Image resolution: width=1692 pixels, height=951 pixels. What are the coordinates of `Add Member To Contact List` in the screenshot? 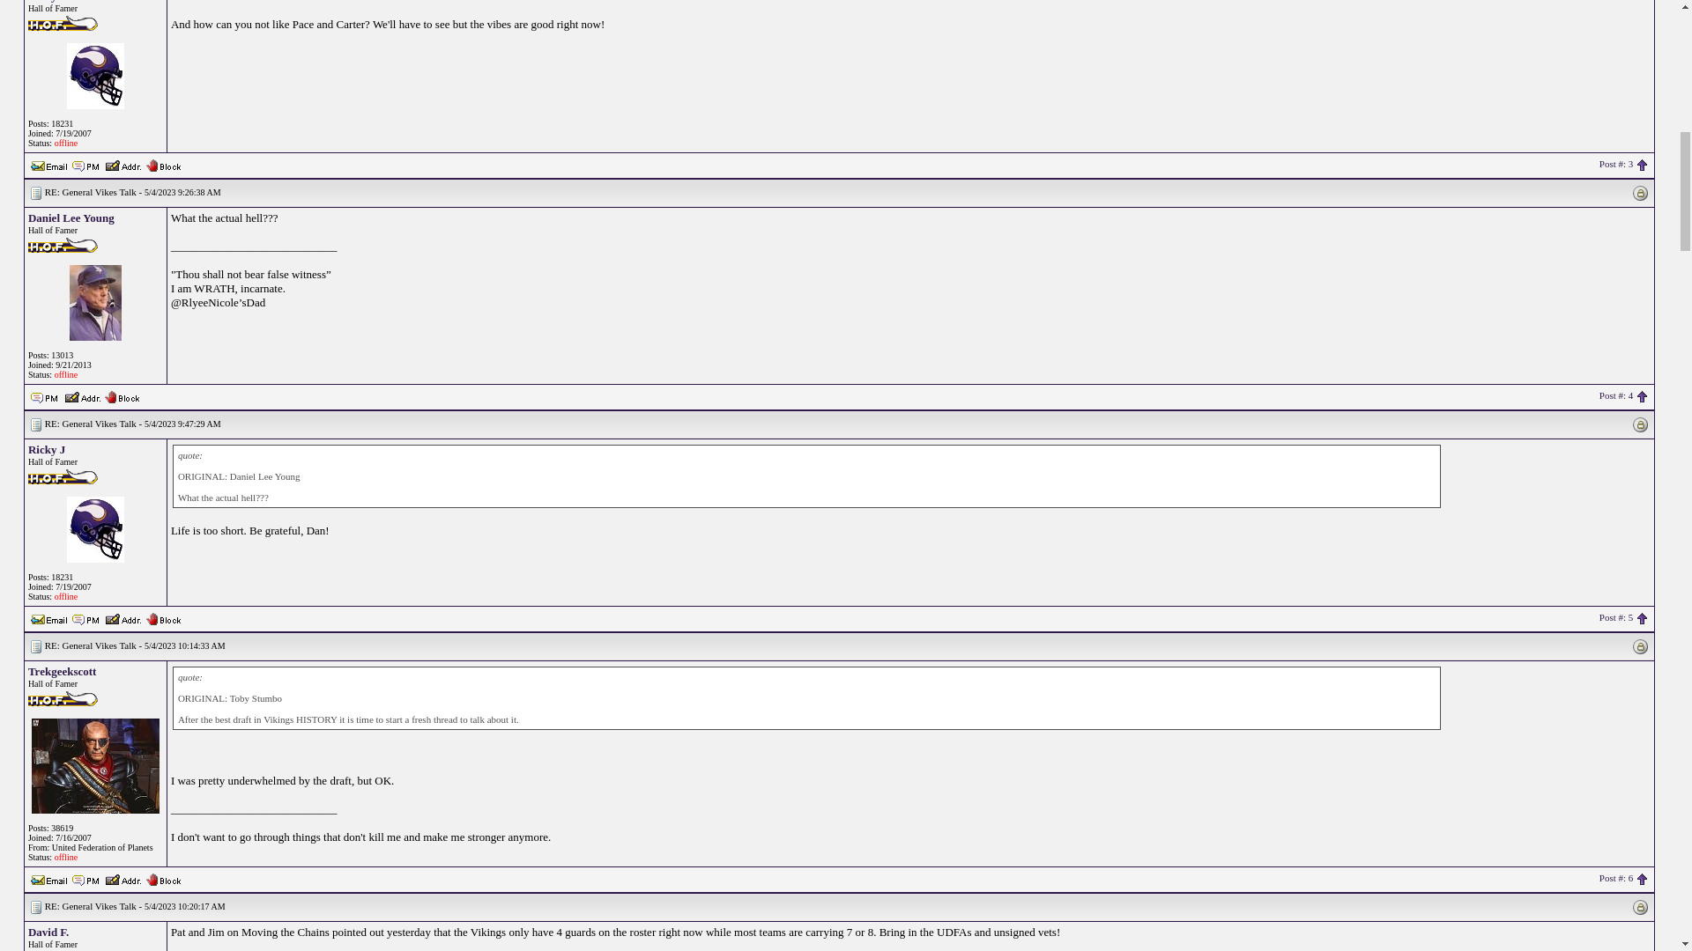 It's located at (122, 617).